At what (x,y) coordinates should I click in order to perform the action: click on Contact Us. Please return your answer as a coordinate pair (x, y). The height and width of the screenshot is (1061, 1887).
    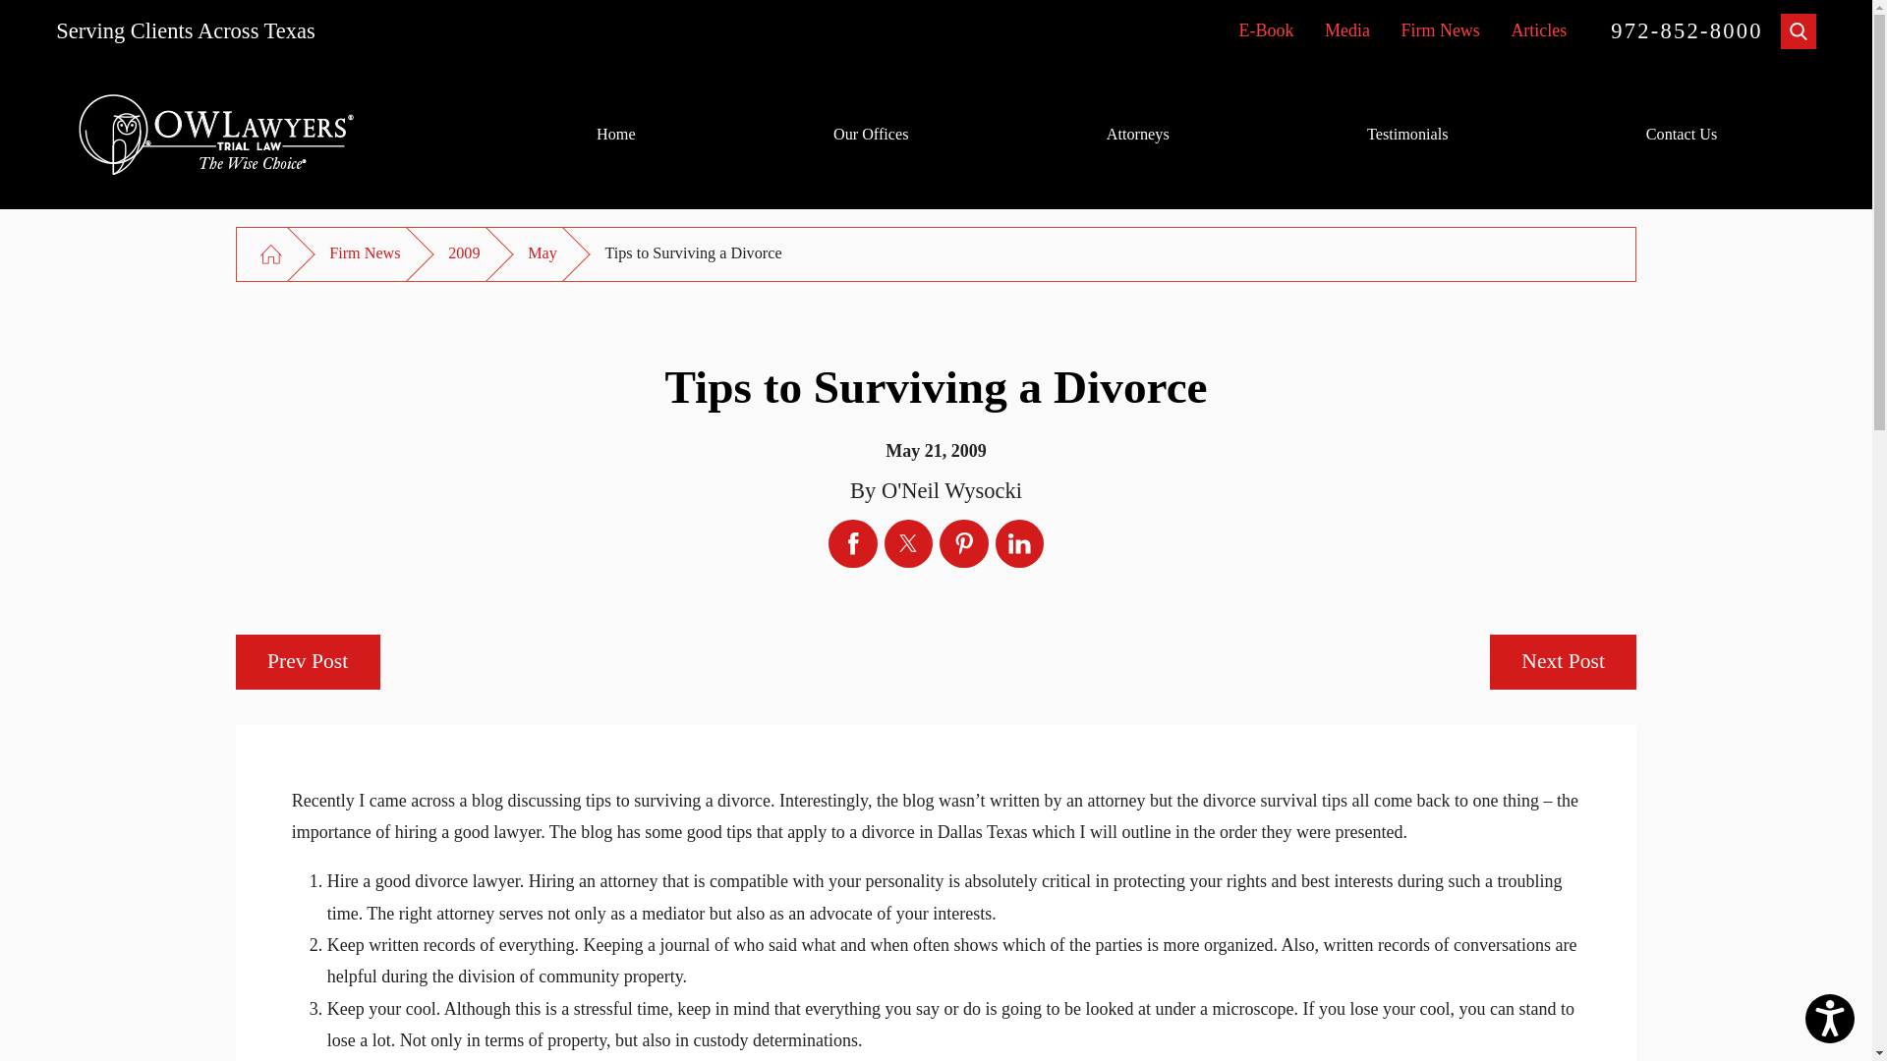
    Looking at the image, I should click on (1681, 135).